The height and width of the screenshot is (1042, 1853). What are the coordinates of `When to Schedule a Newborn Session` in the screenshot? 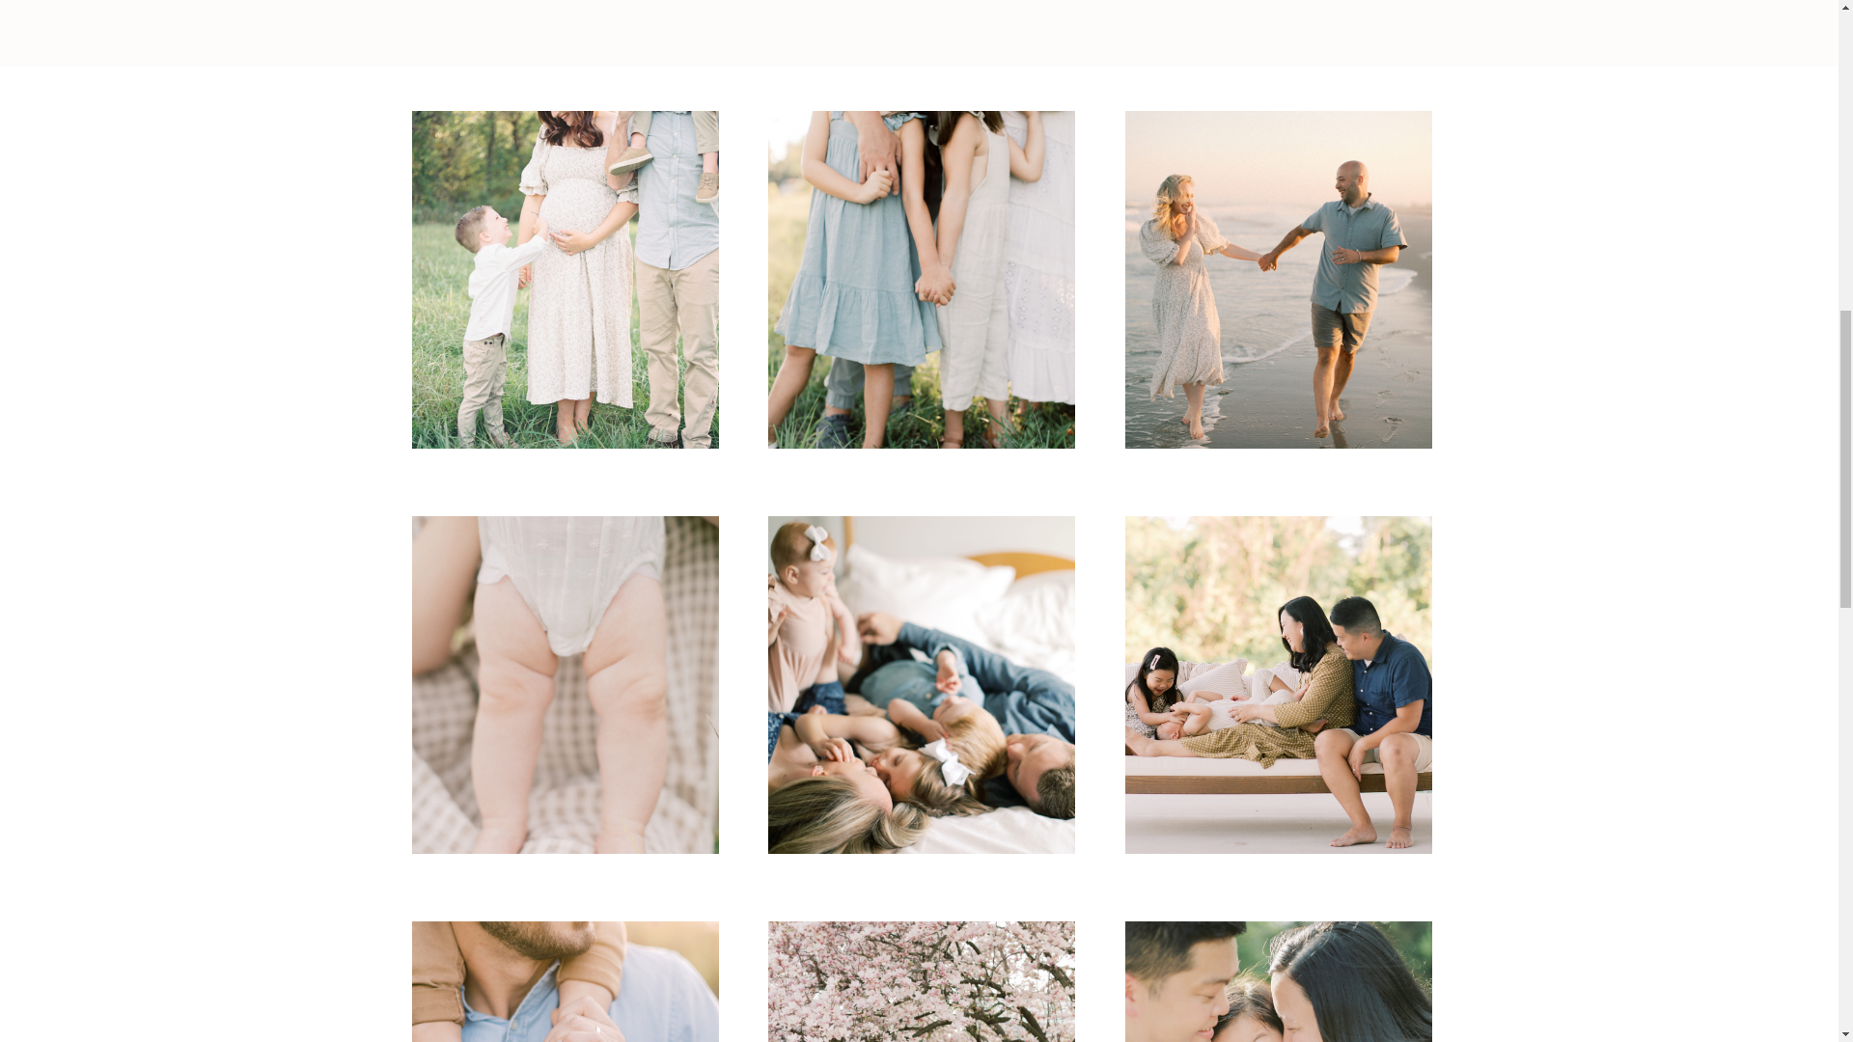 It's located at (565, 280).